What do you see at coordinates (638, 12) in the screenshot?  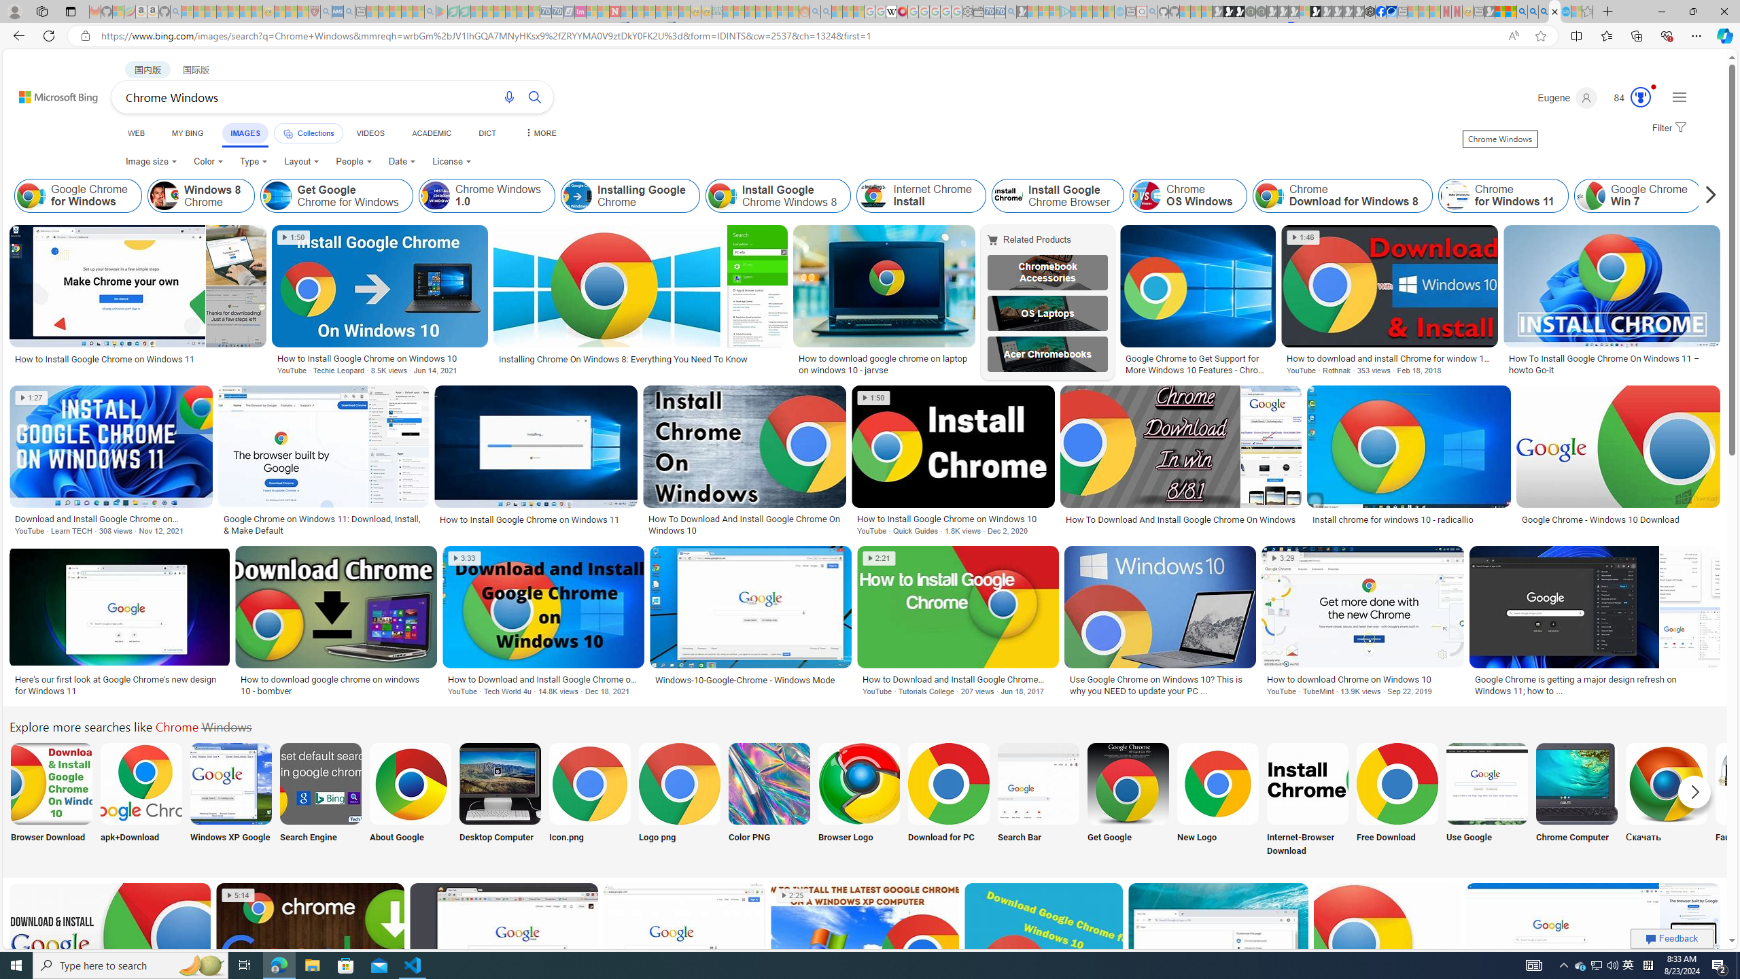 I see `14 Common Myths Debunked By Scientific Facts - Sleeping` at bounding box center [638, 12].